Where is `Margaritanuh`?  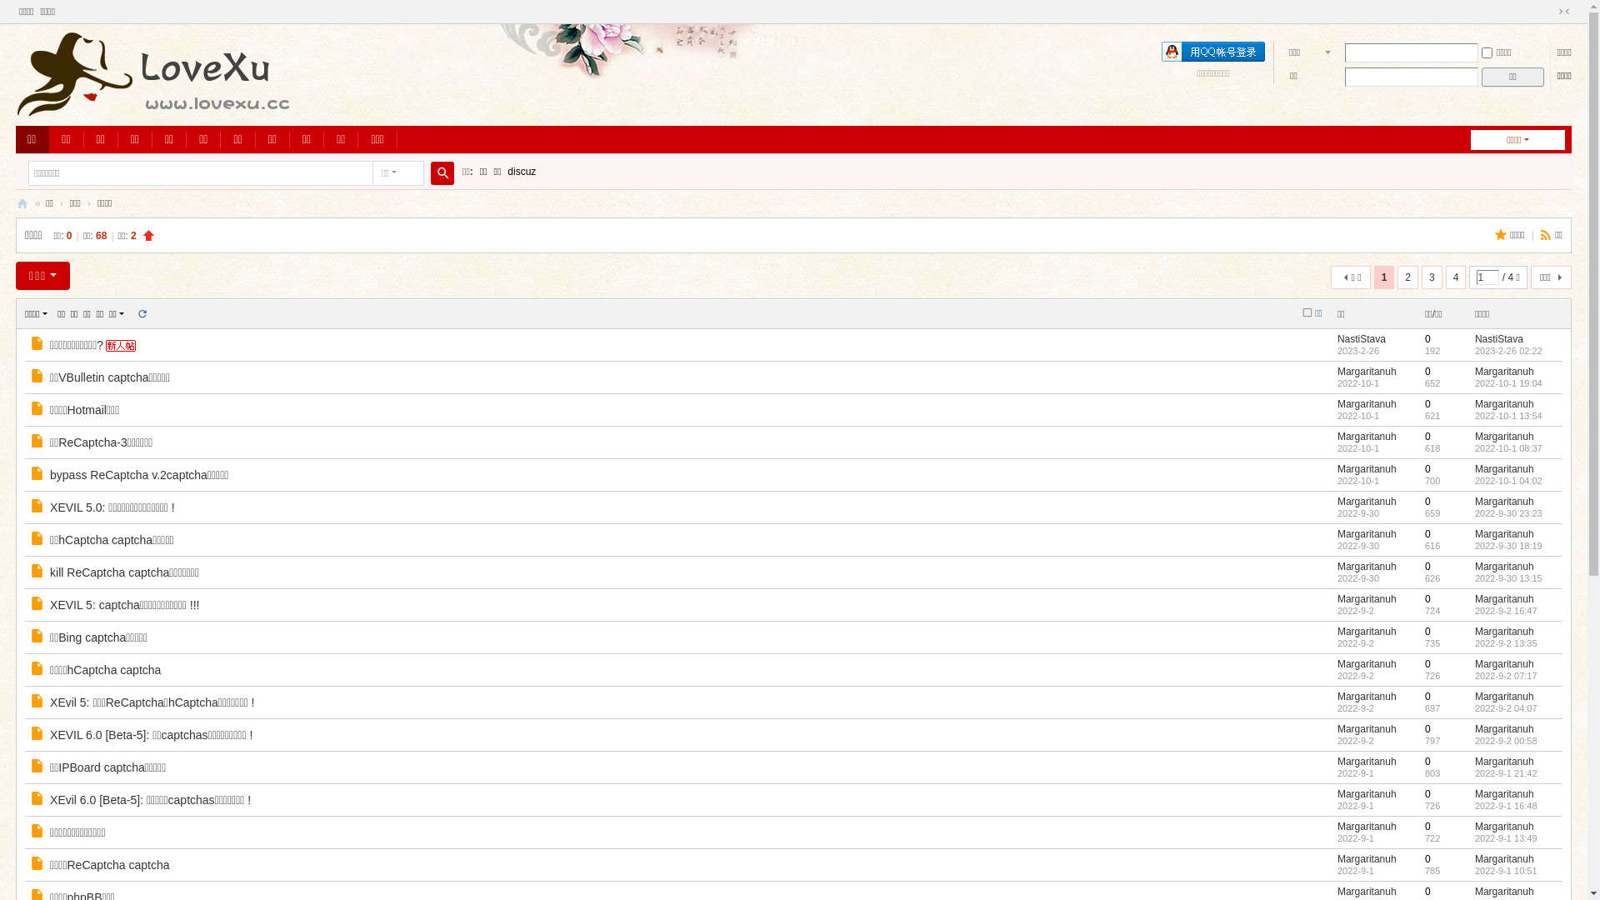
Margaritanuh is located at coordinates (1367, 892).